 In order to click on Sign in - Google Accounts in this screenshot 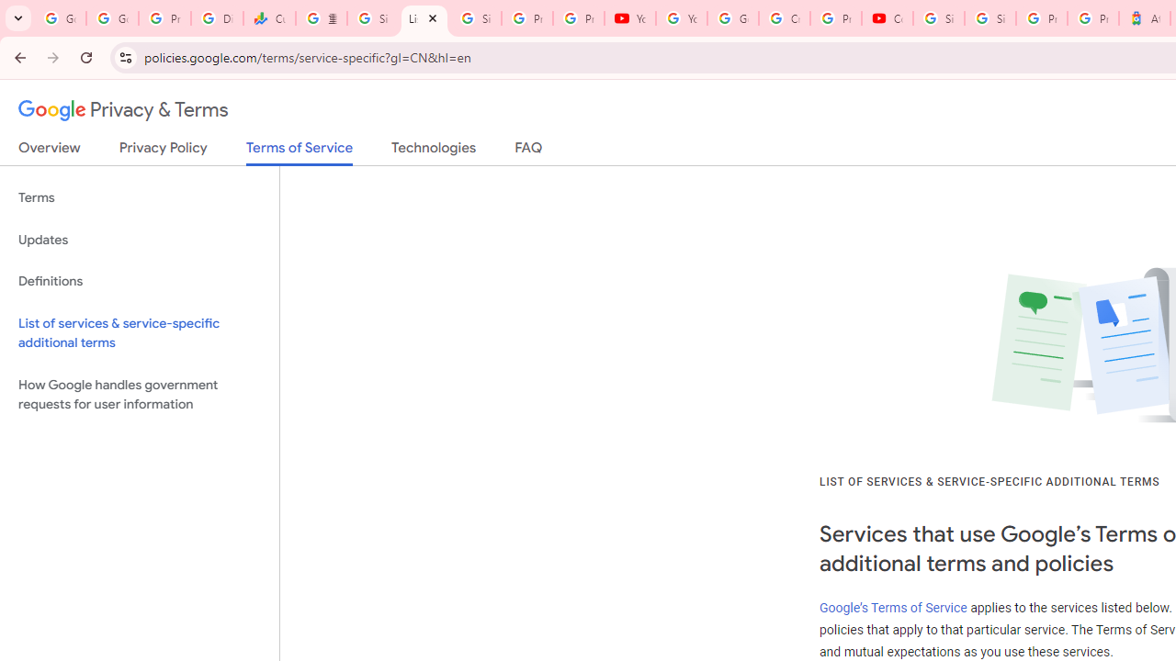, I will do `click(372, 18)`.